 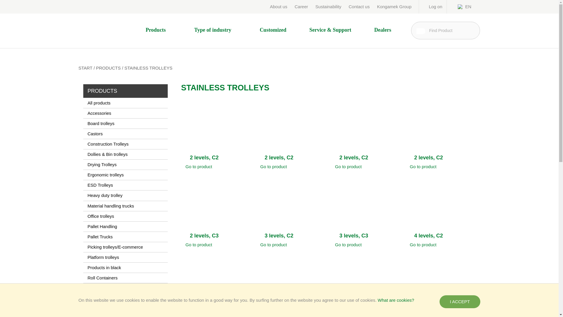 I want to click on Sustainability, so click(x=328, y=6).